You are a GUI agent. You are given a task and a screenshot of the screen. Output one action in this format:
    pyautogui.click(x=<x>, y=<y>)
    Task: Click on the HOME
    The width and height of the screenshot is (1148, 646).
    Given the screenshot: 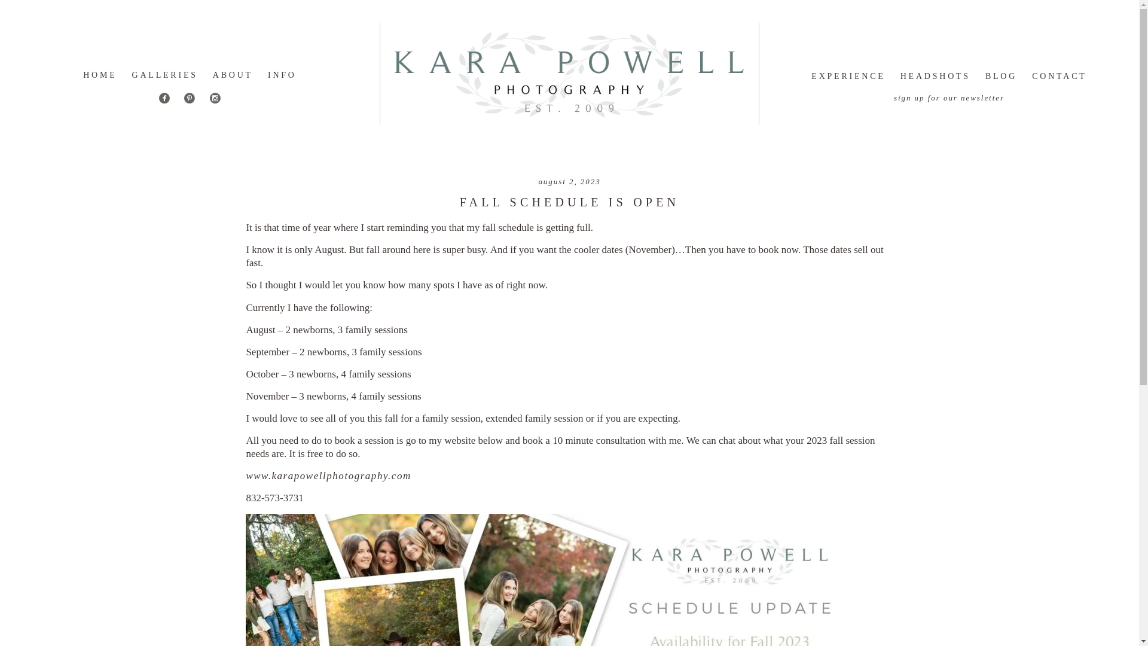 What is the action you would take?
    pyautogui.click(x=99, y=74)
    